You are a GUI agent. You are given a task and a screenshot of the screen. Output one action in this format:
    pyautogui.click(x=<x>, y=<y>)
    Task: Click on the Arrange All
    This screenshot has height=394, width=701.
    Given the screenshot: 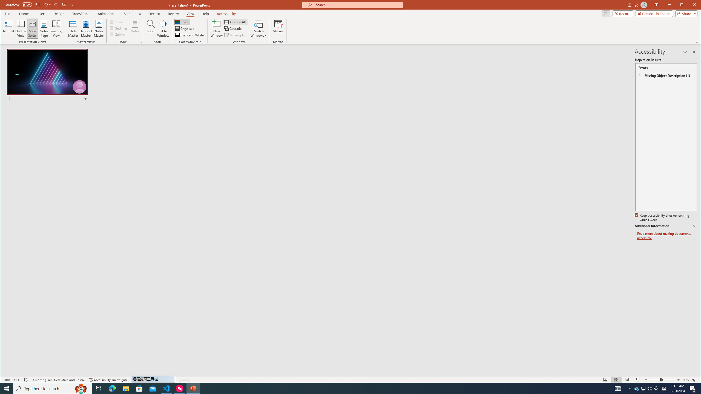 What is the action you would take?
    pyautogui.click(x=235, y=22)
    